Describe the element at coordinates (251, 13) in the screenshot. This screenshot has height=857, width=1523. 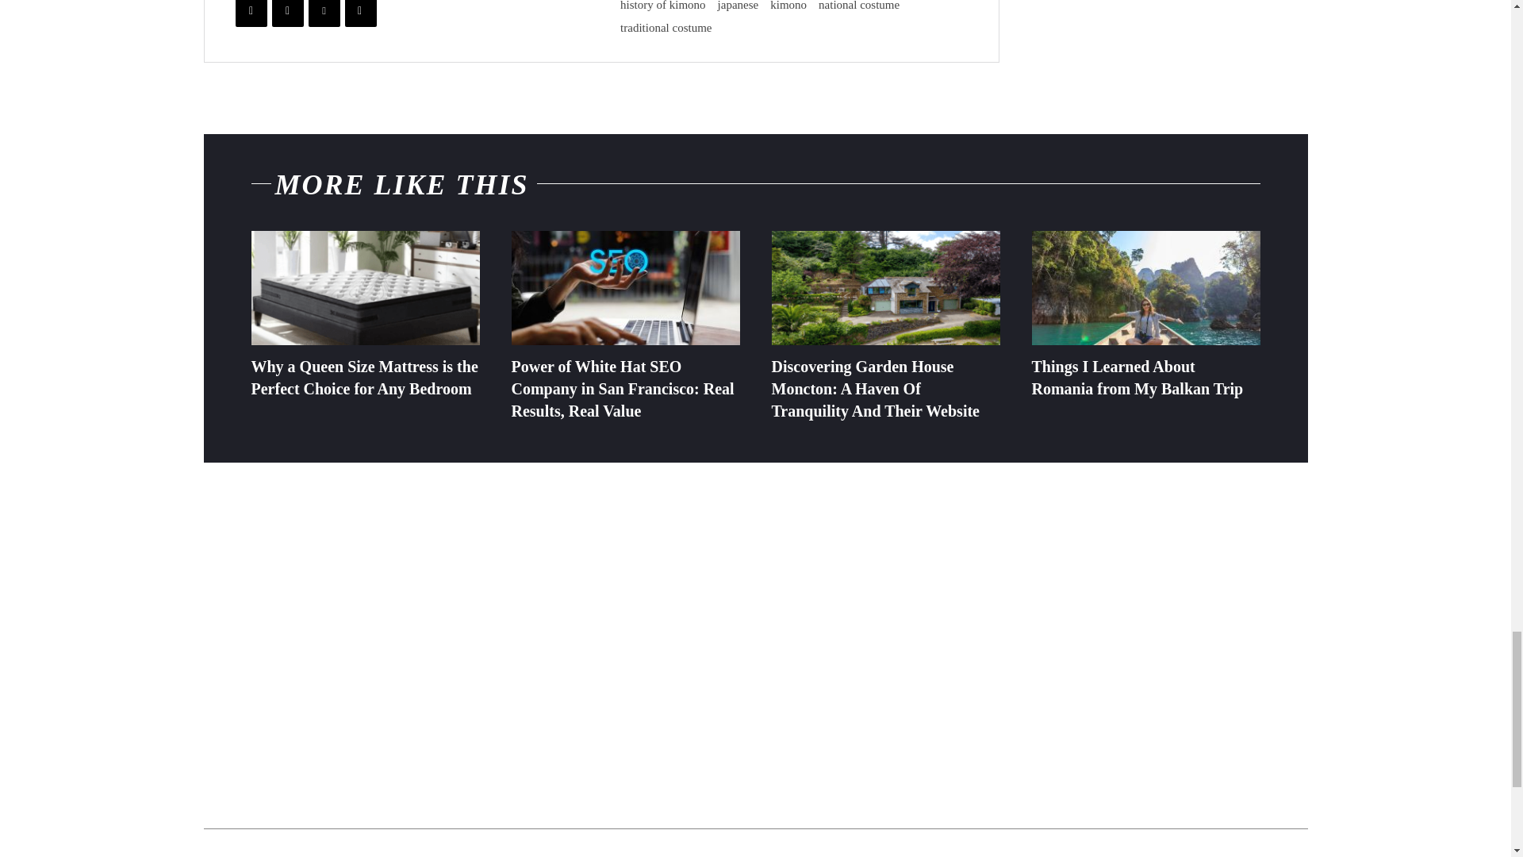
I see `Facebook` at that location.